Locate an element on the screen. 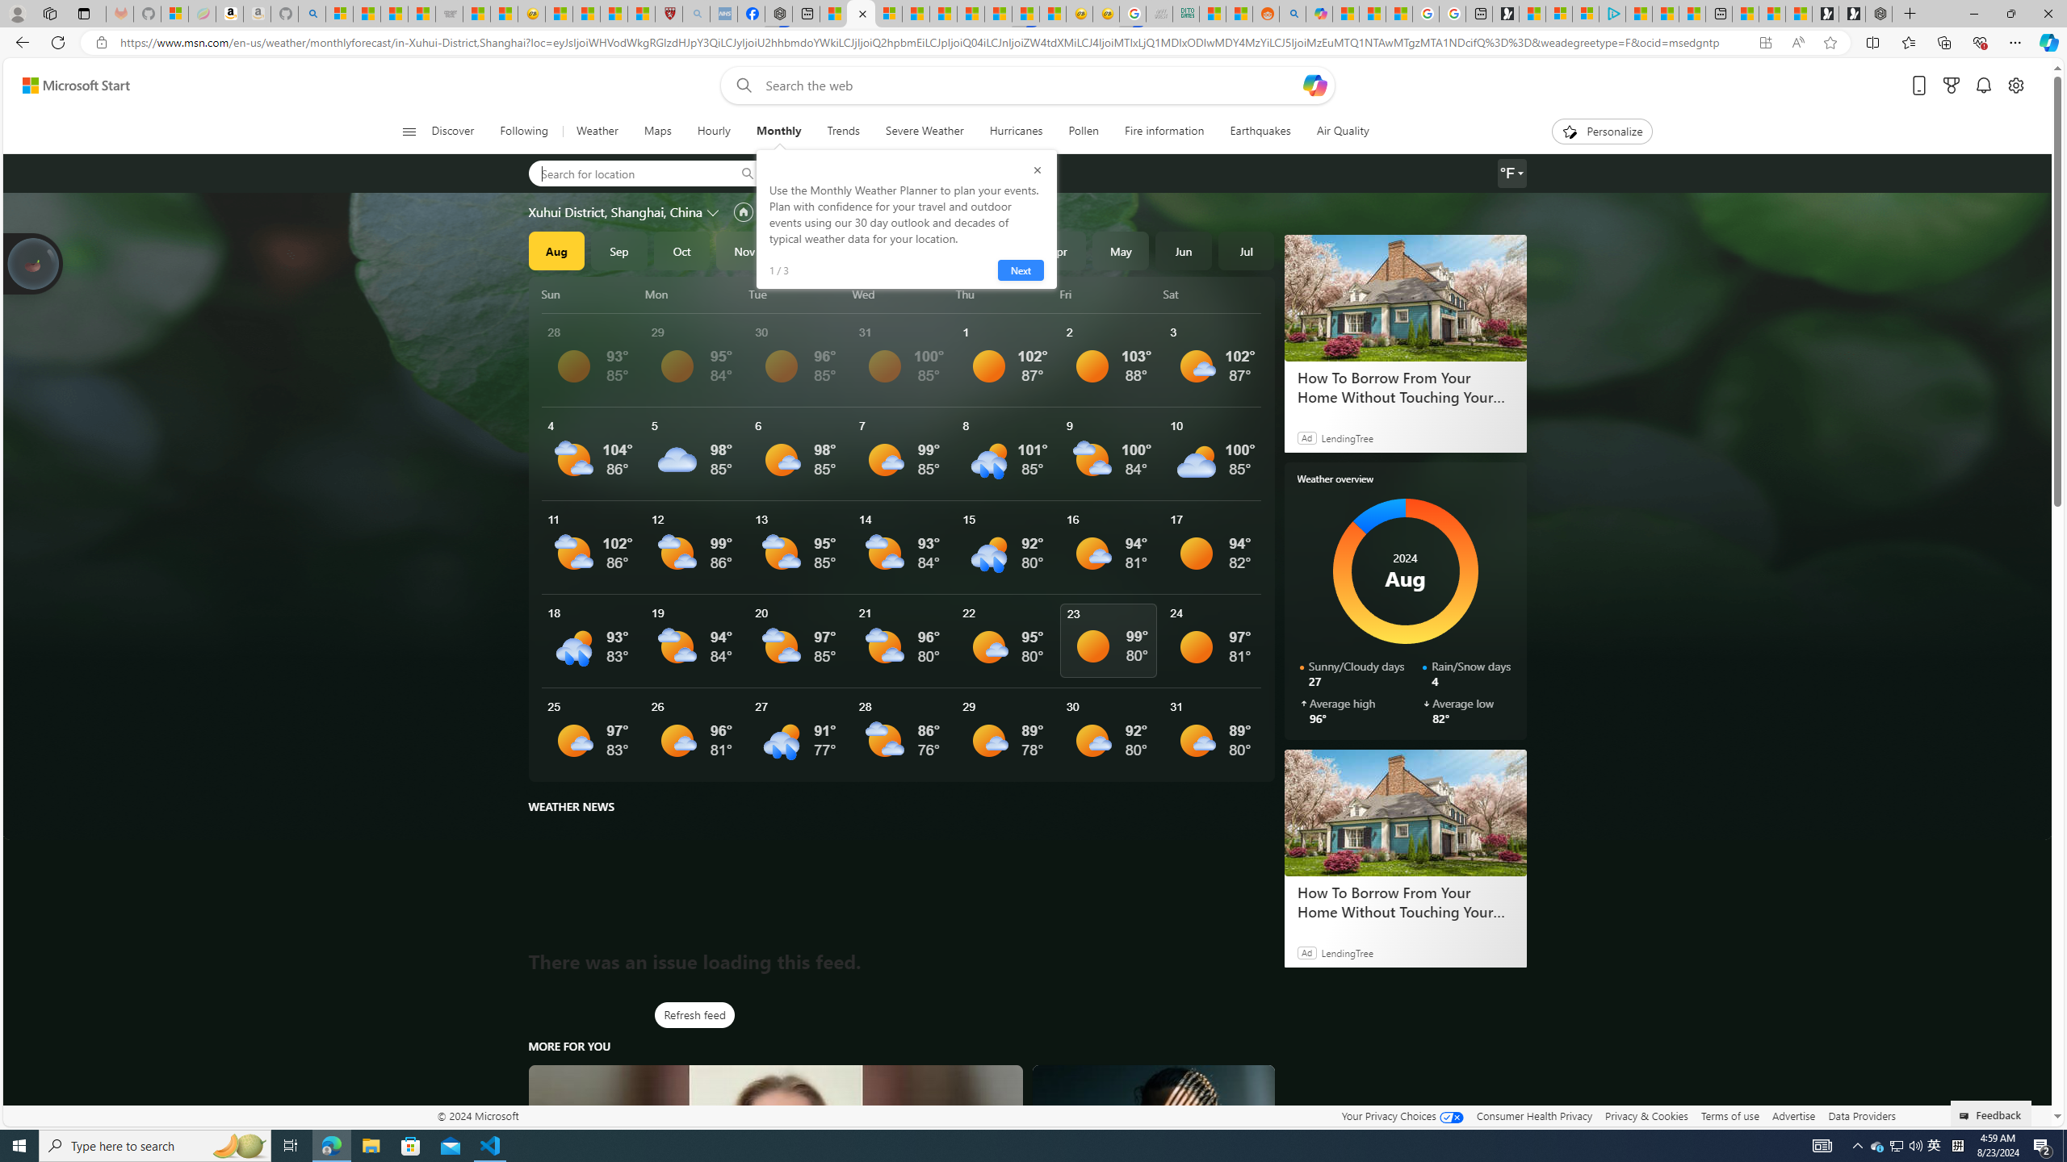 This screenshot has width=2067, height=1162. Join us in planting real trees to help our planet! is located at coordinates (34, 262).